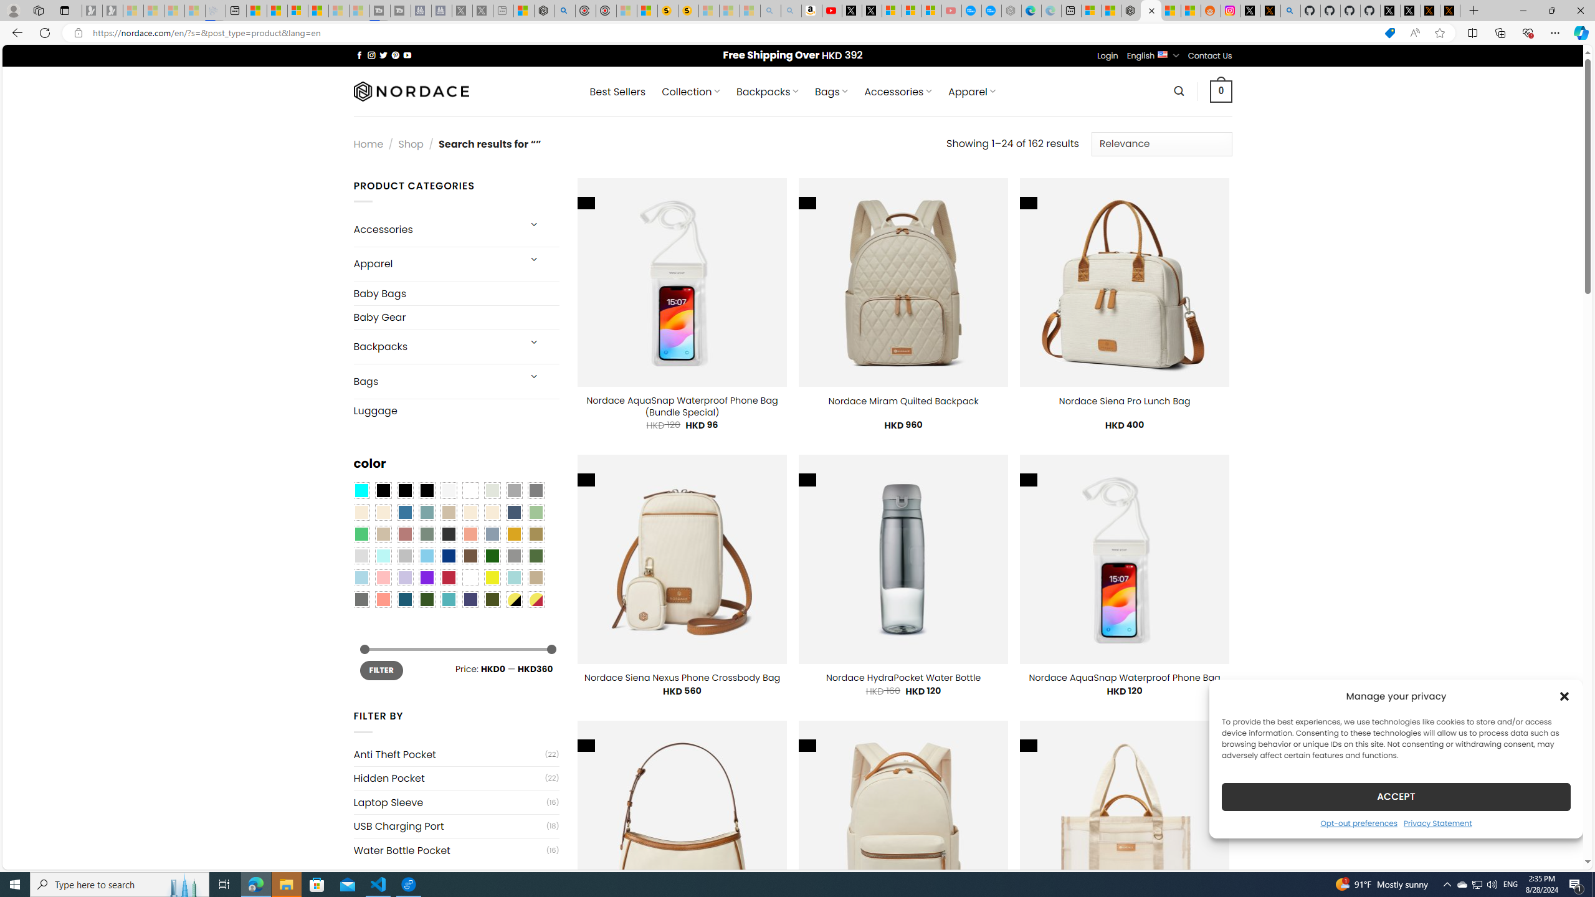  Describe the element at coordinates (1358, 822) in the screenshot. I see `Opt-out preferences` at that location.